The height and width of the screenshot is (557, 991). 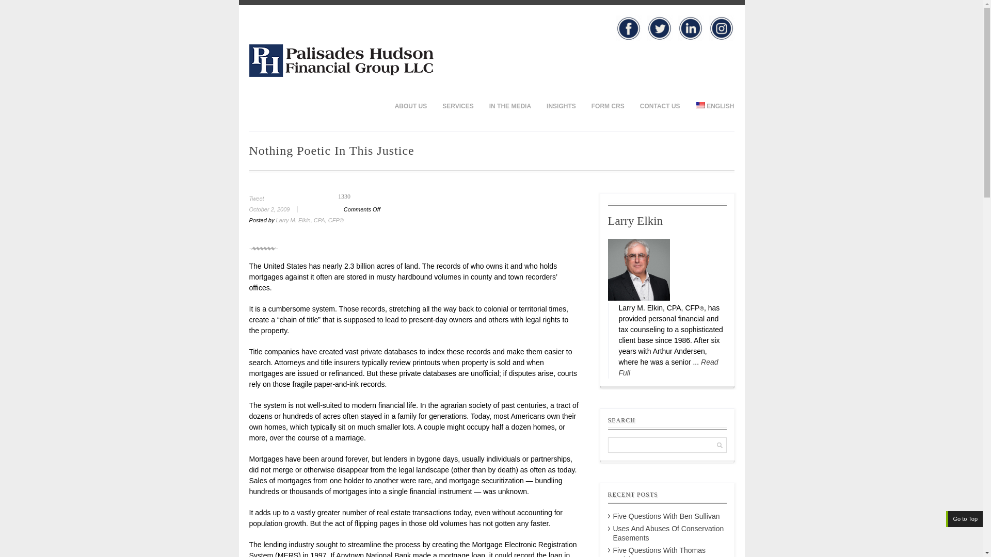 What do you see at coordinates (628, 28) in the screenshot?
I see `Facebook` at bounding box center [628, 28].